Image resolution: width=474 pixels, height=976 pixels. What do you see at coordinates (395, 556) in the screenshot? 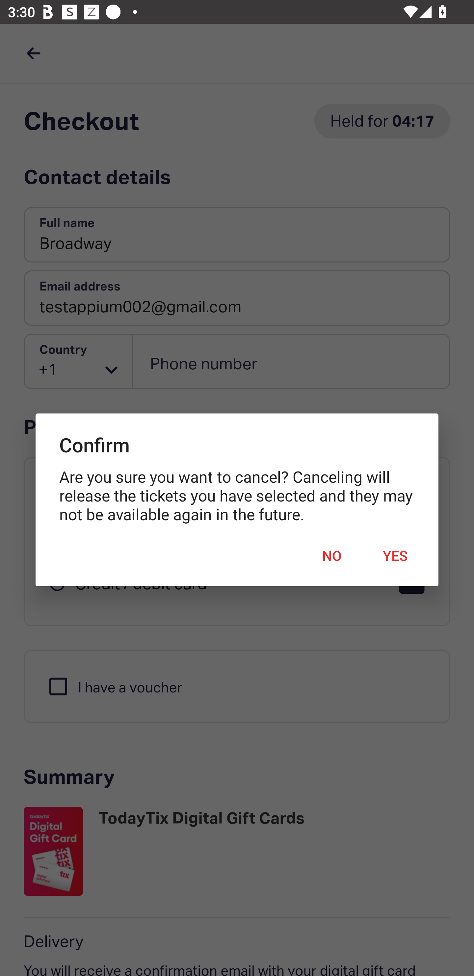
I see `YES` at bounding box center [395, 556].